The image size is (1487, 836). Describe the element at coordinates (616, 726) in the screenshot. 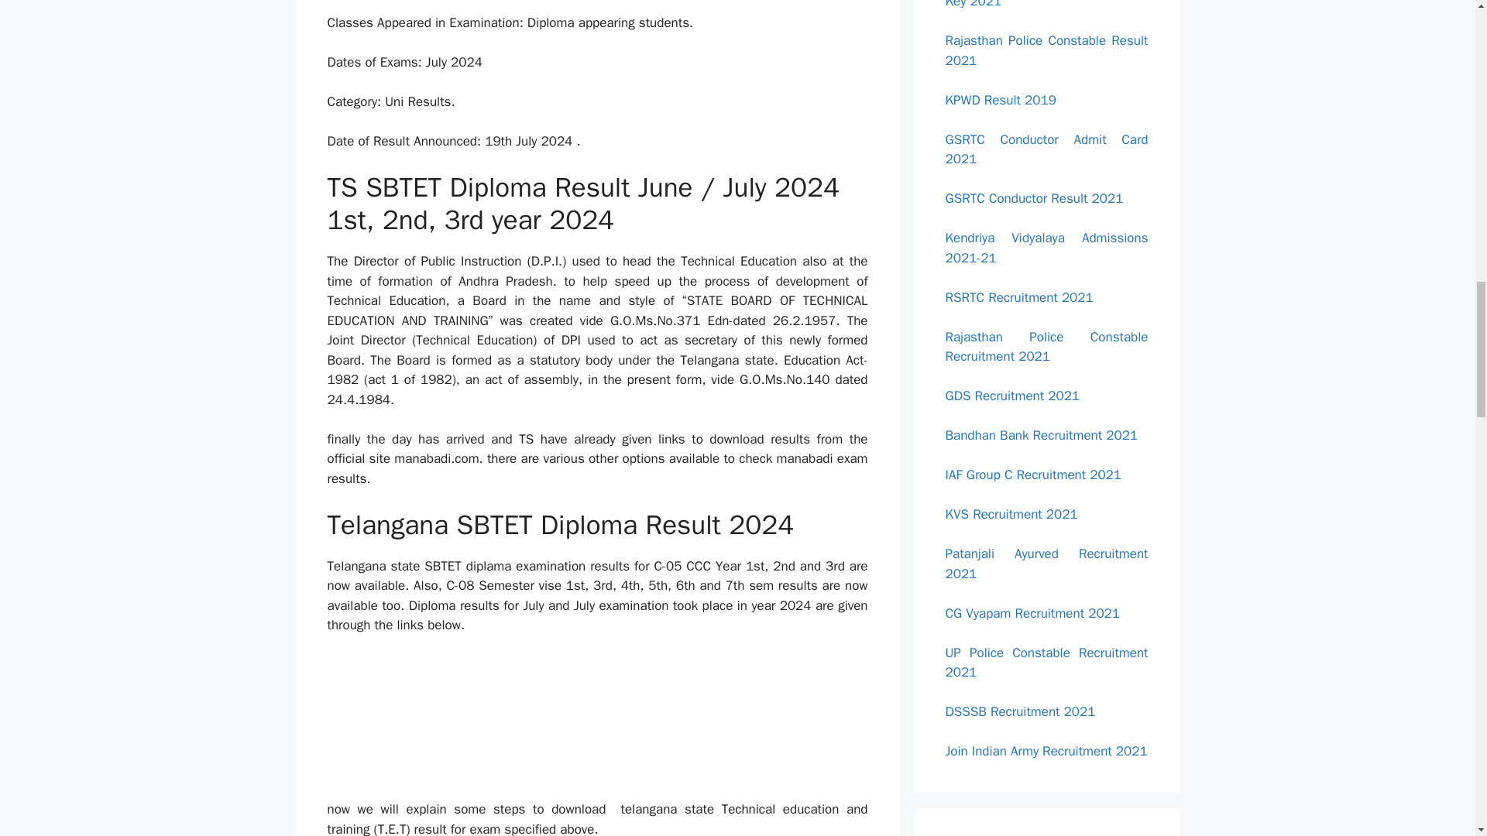

I see `Advertisement` at that location.